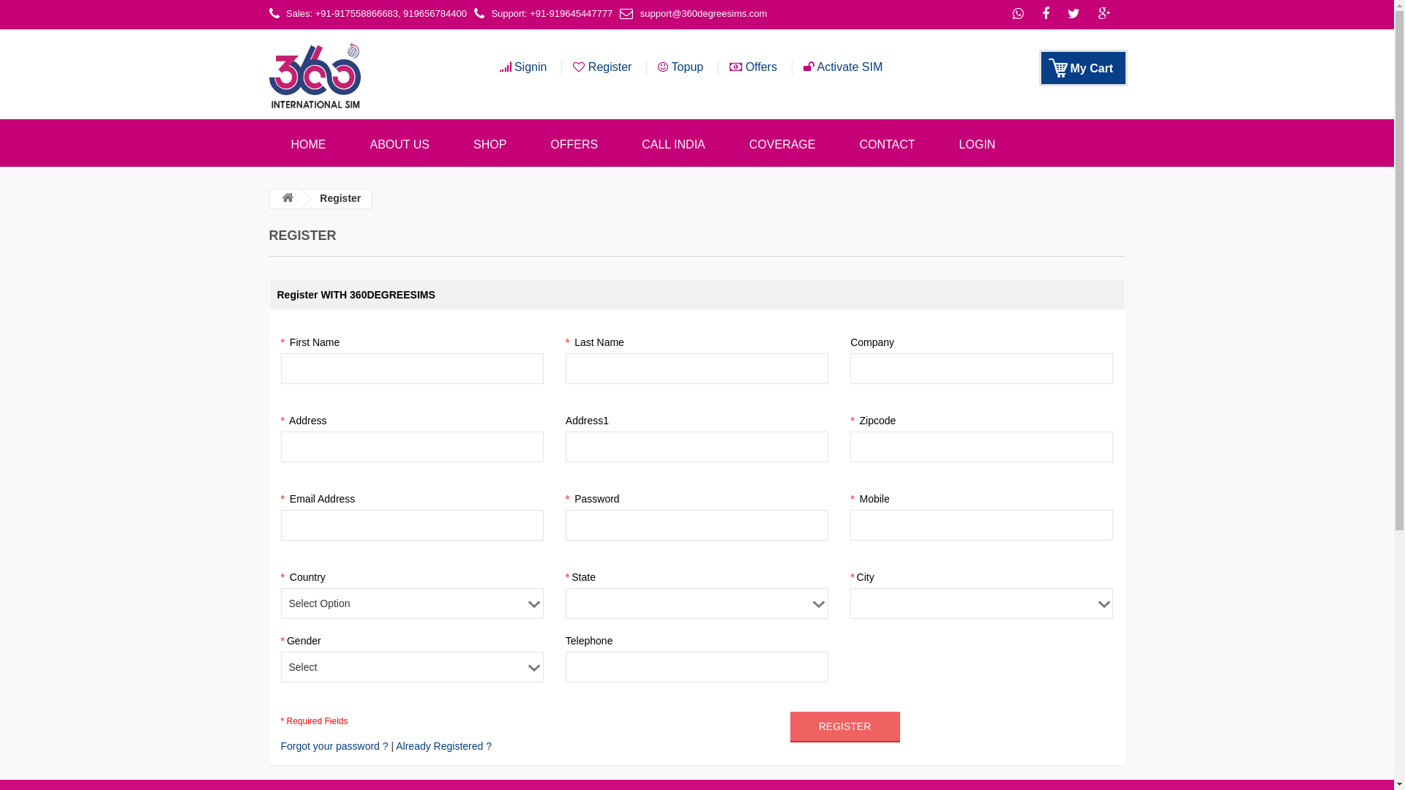  Describe the element at coordinates (531, 67) in the screenshot. I see `Signin` at that location.